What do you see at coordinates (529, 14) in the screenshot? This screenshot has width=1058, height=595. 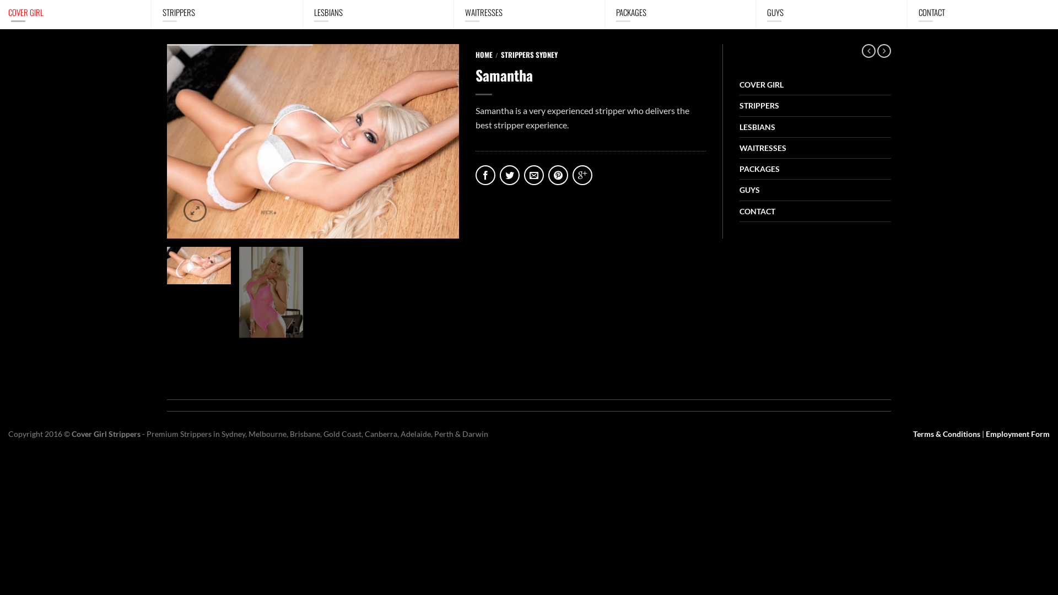 I see `WAITRESSES` at bounding box center [529, 14].